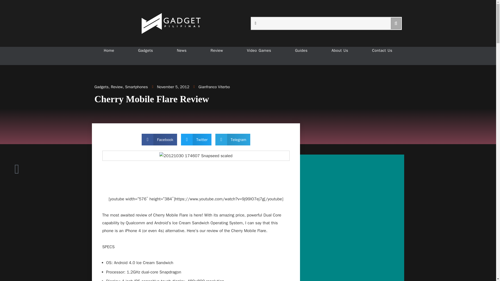 The width and height of the screenshot is (500, 281). I want to click on Smartphones, so click(136, 87).